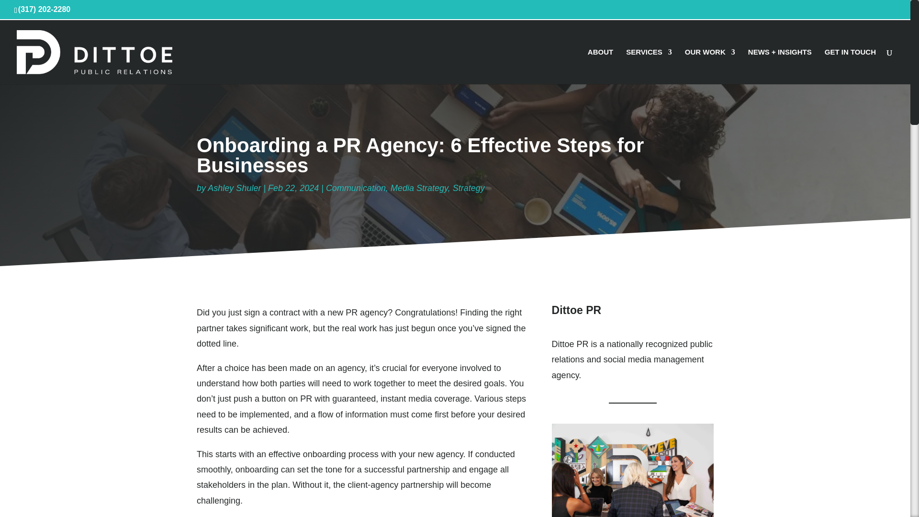  I want to click on ABOUT, so click(600, 66).